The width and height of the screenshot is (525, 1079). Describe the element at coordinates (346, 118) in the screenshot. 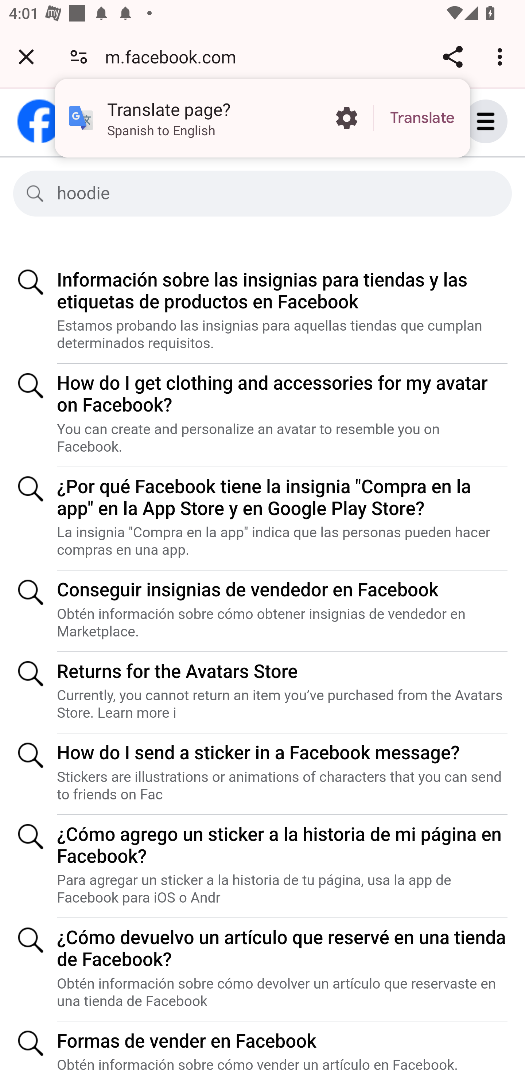

I see `More options in the Translate page?` at that location.